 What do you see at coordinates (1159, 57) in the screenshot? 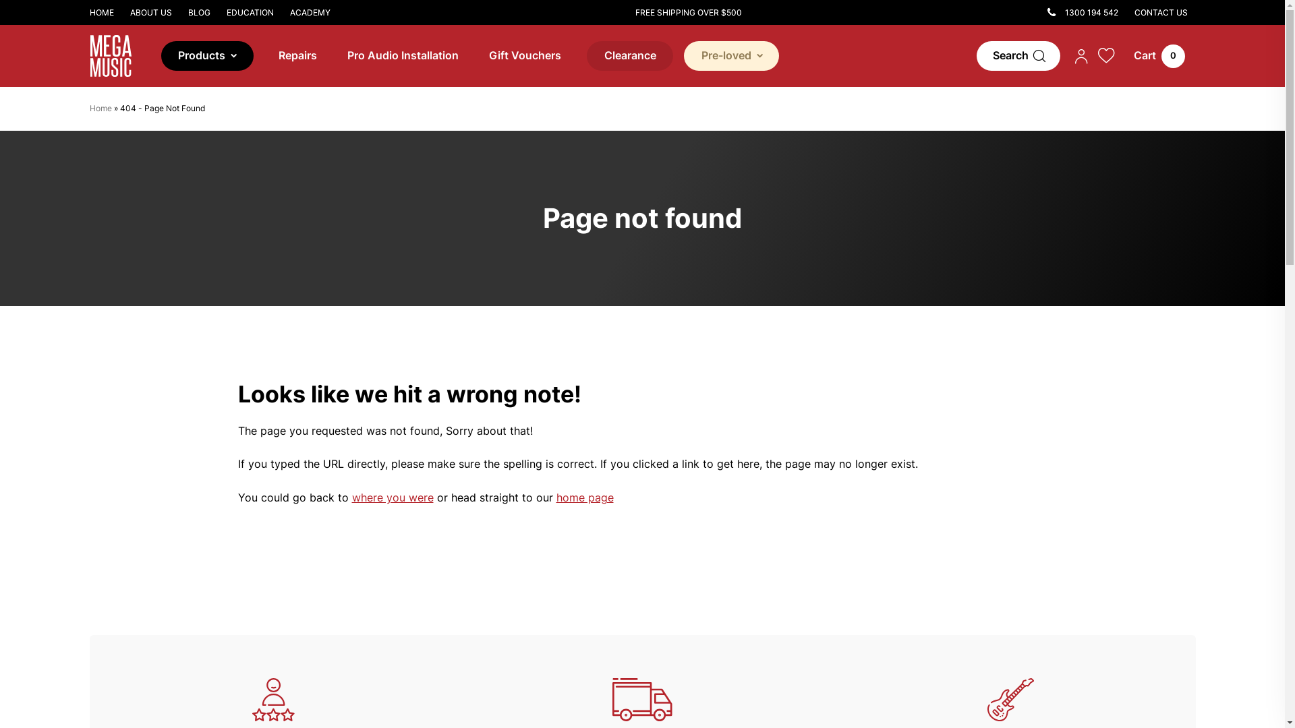
I see `0` at bounding box center [1159, 57].